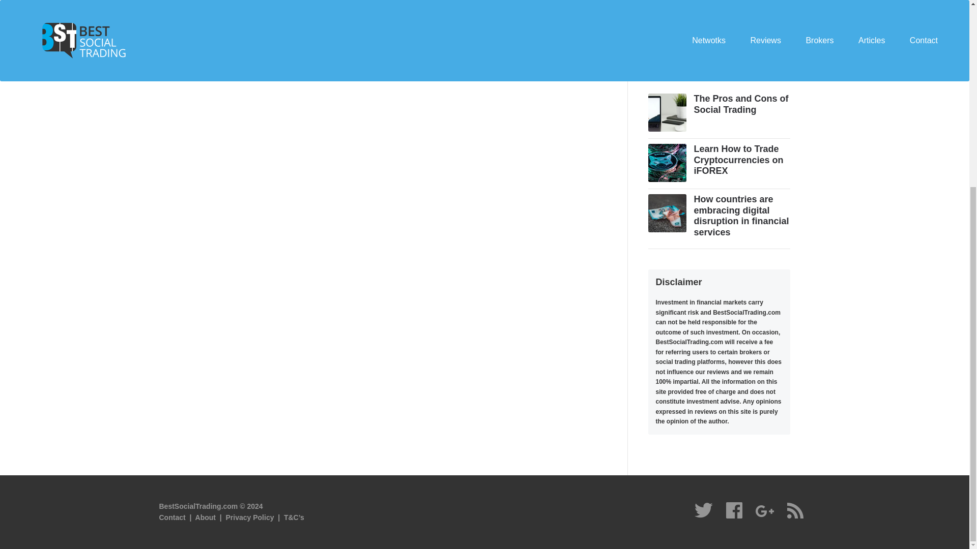 The height and width of the screenshot is (549, 977). I want to click on FIND US ON FACEBOOK, so click(715, 20).